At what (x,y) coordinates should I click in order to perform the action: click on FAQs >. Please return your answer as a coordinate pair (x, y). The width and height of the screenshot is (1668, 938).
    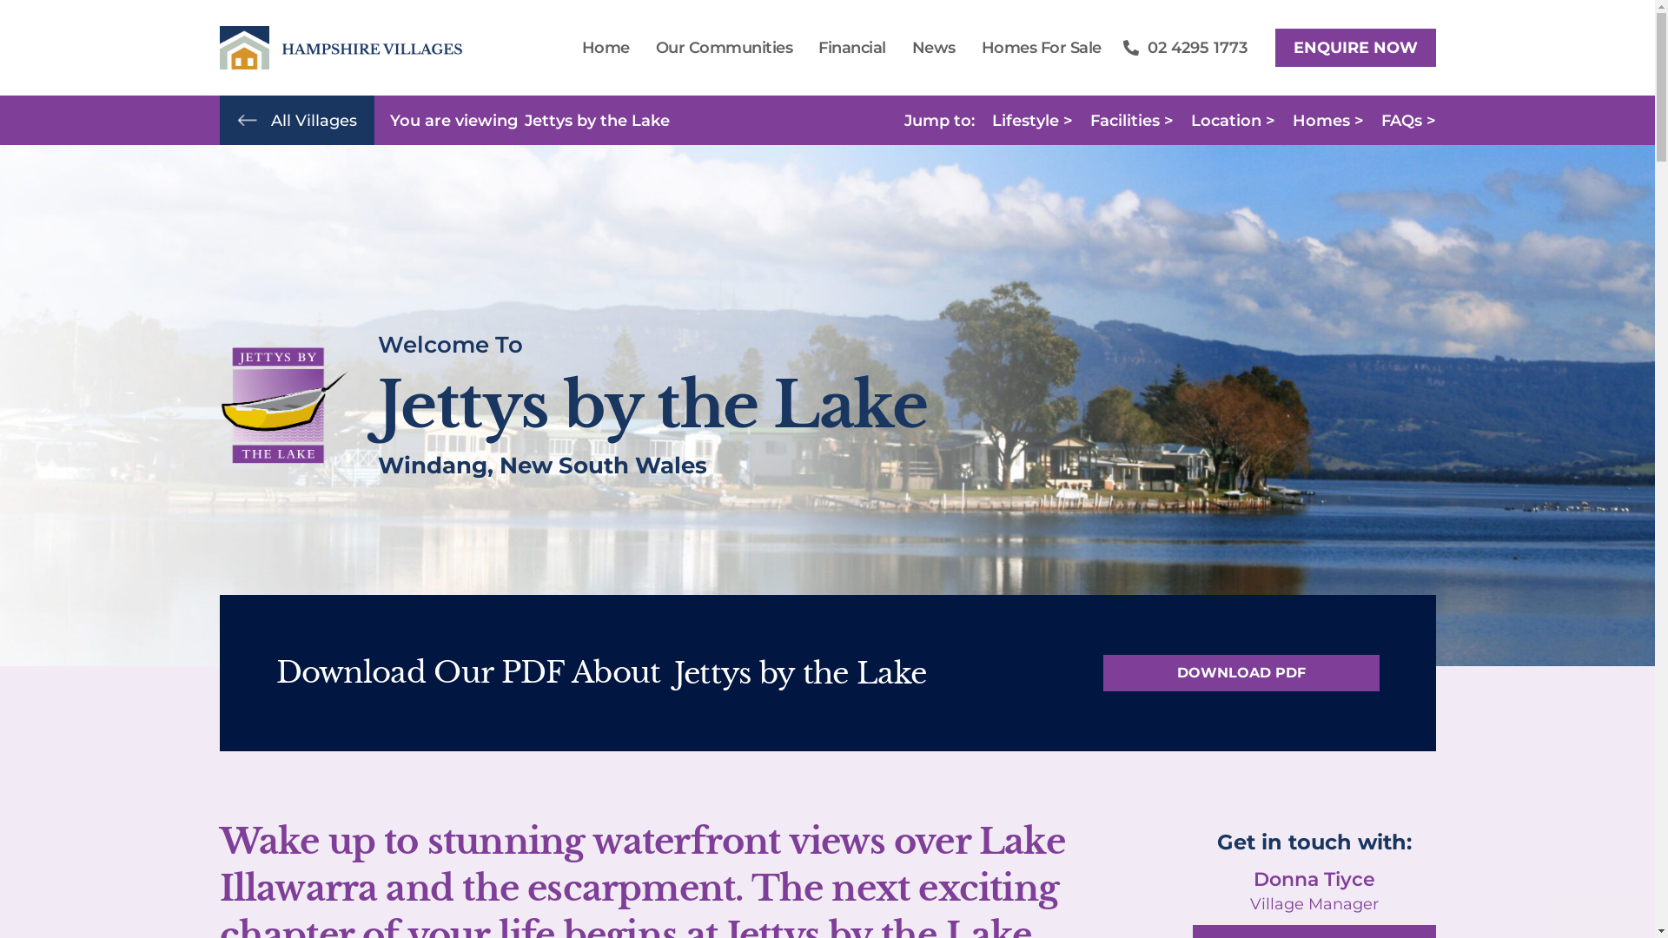
    Looking at the image, I should click on (1409, 120).